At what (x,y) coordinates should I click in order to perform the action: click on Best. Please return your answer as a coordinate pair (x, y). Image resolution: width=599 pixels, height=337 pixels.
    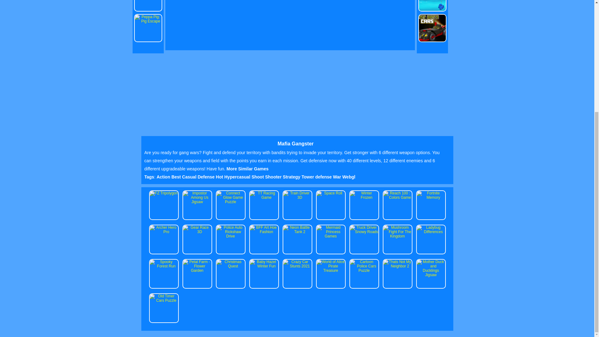
    Looking at the image, I should click on (177, 177).